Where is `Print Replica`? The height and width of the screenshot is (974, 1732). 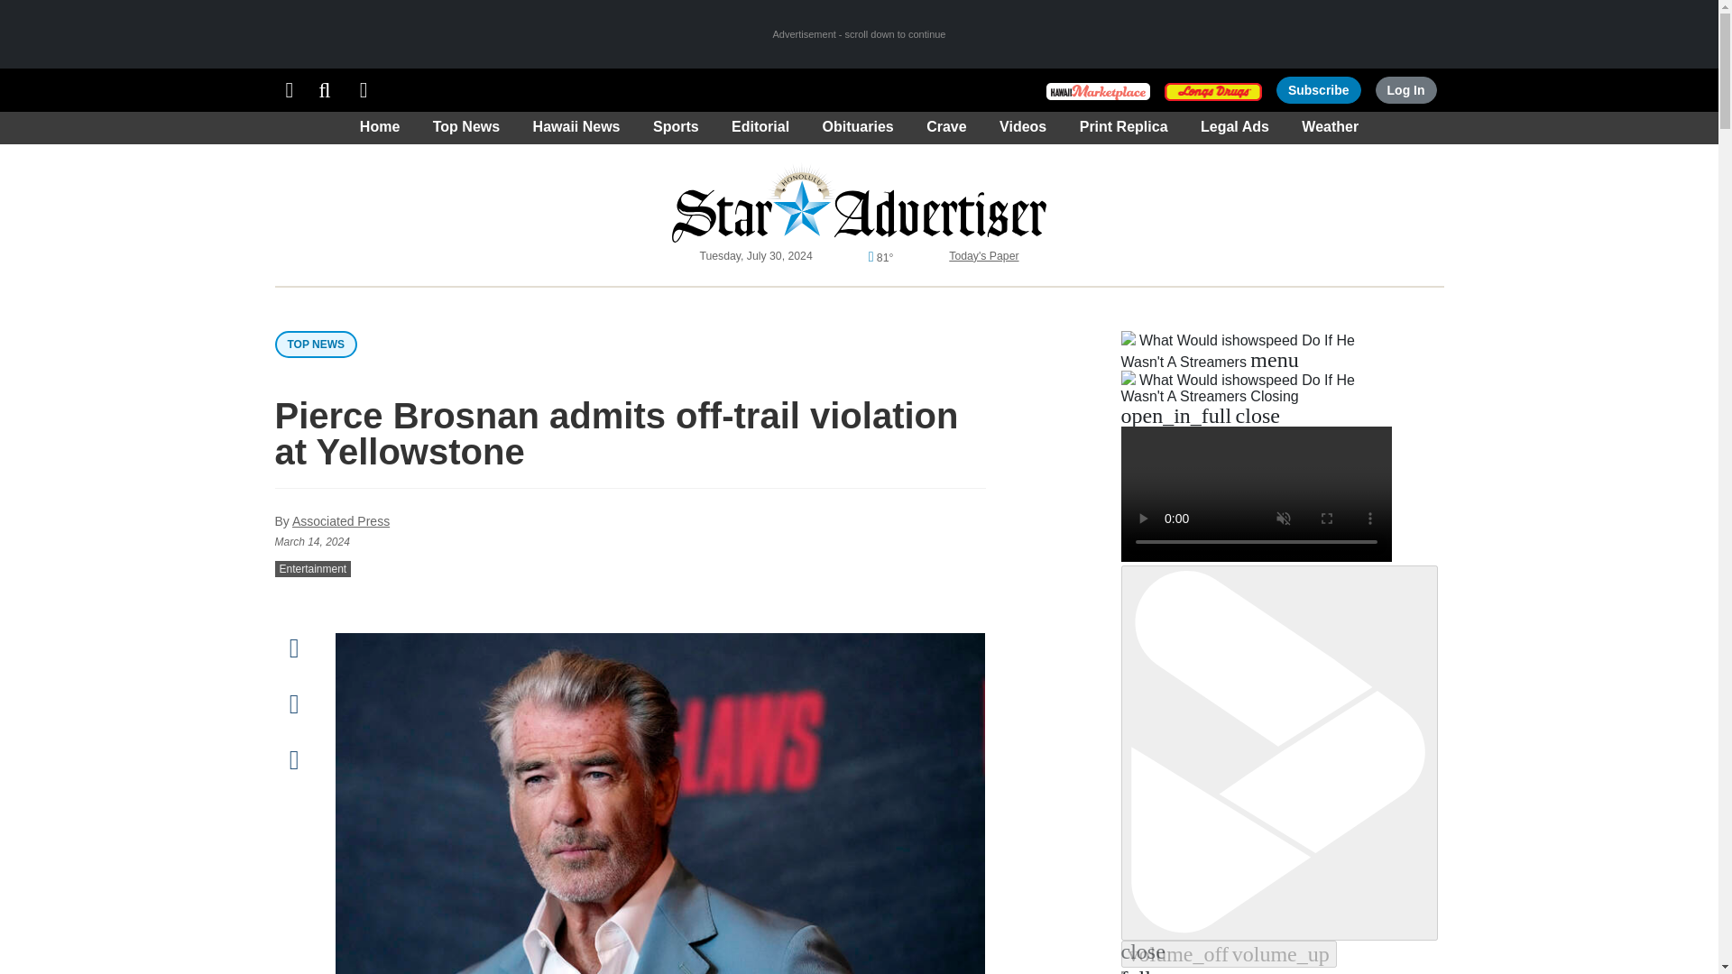
Print Replica is located at coordinates (364, 90).